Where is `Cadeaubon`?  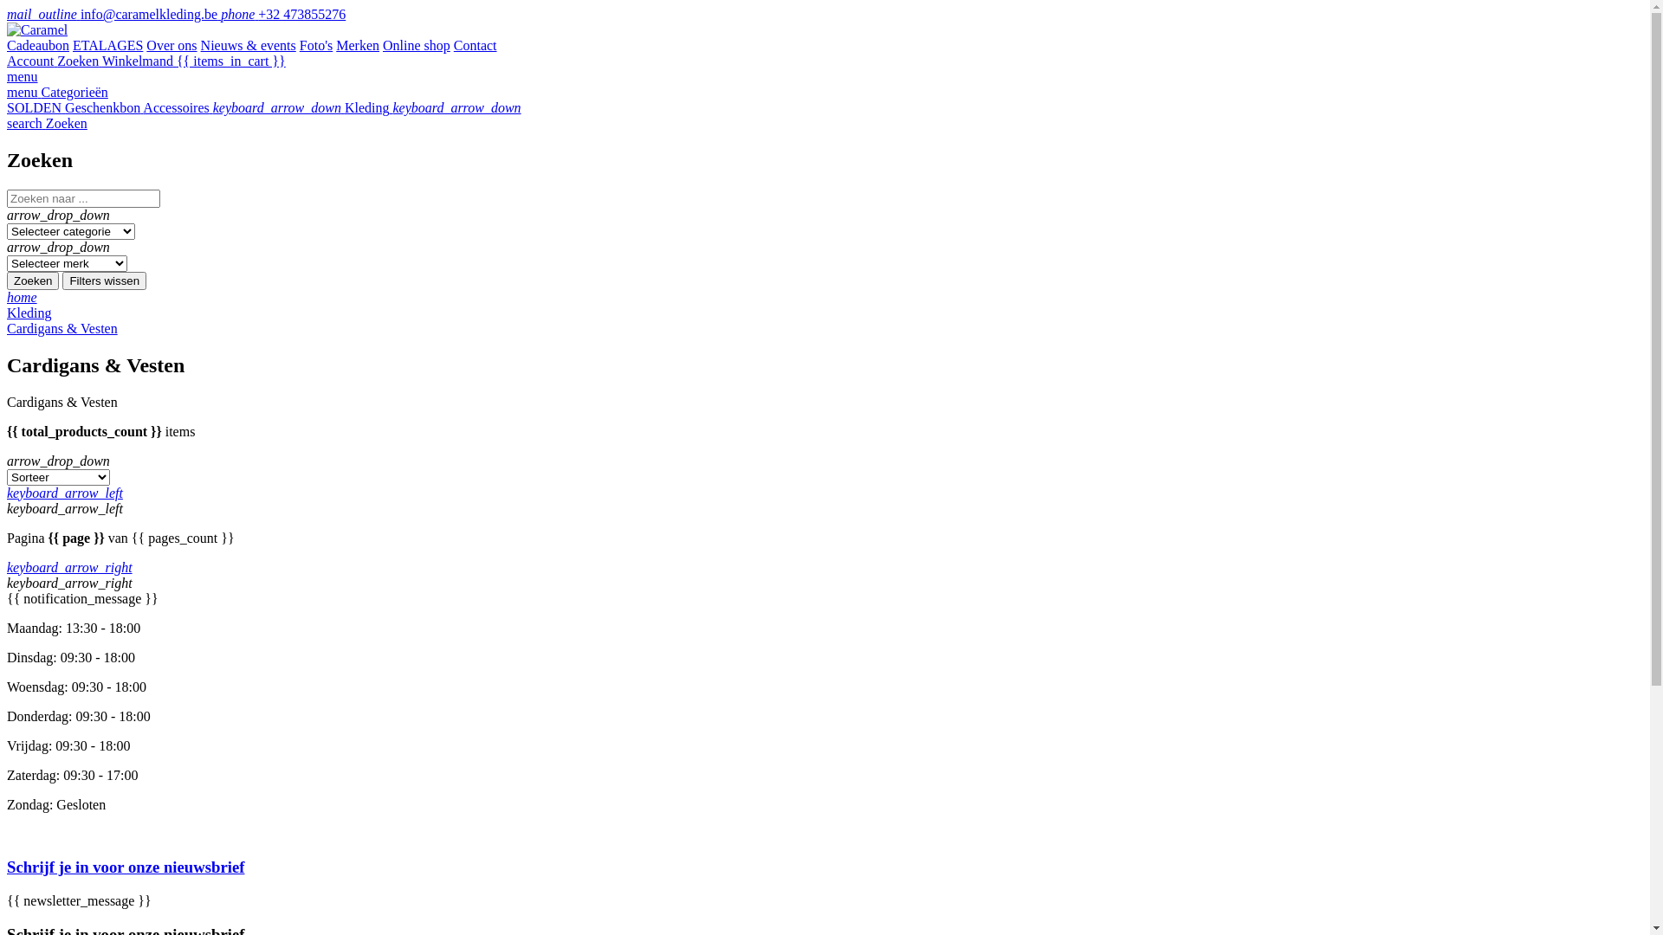
Cadeaubon is located at coordinates (38, 45).